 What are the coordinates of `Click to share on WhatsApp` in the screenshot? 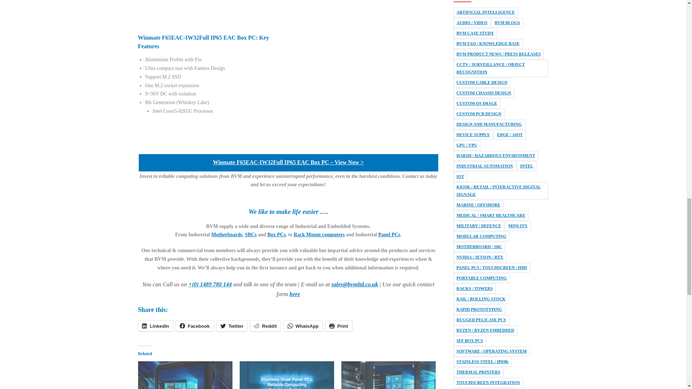 It's located at (303, 326).